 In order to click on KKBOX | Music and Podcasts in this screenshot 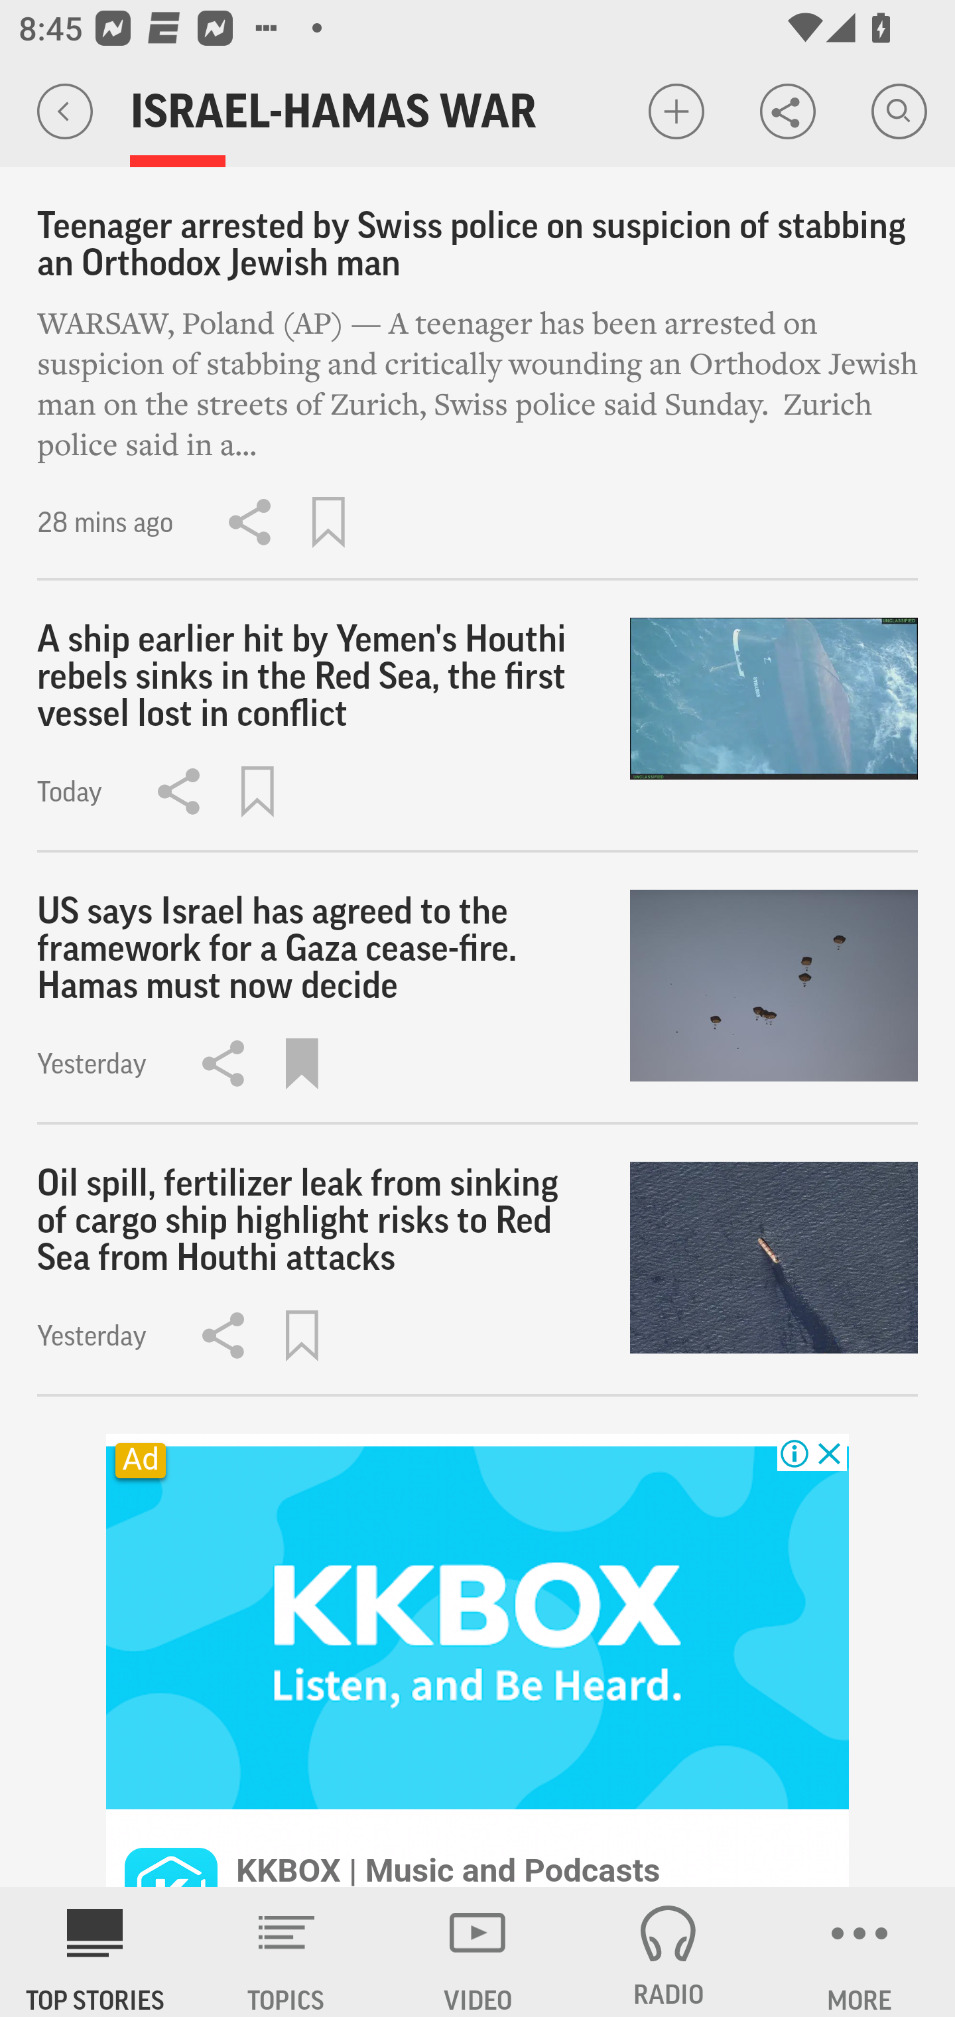, I will do `click(448, 1868)`.